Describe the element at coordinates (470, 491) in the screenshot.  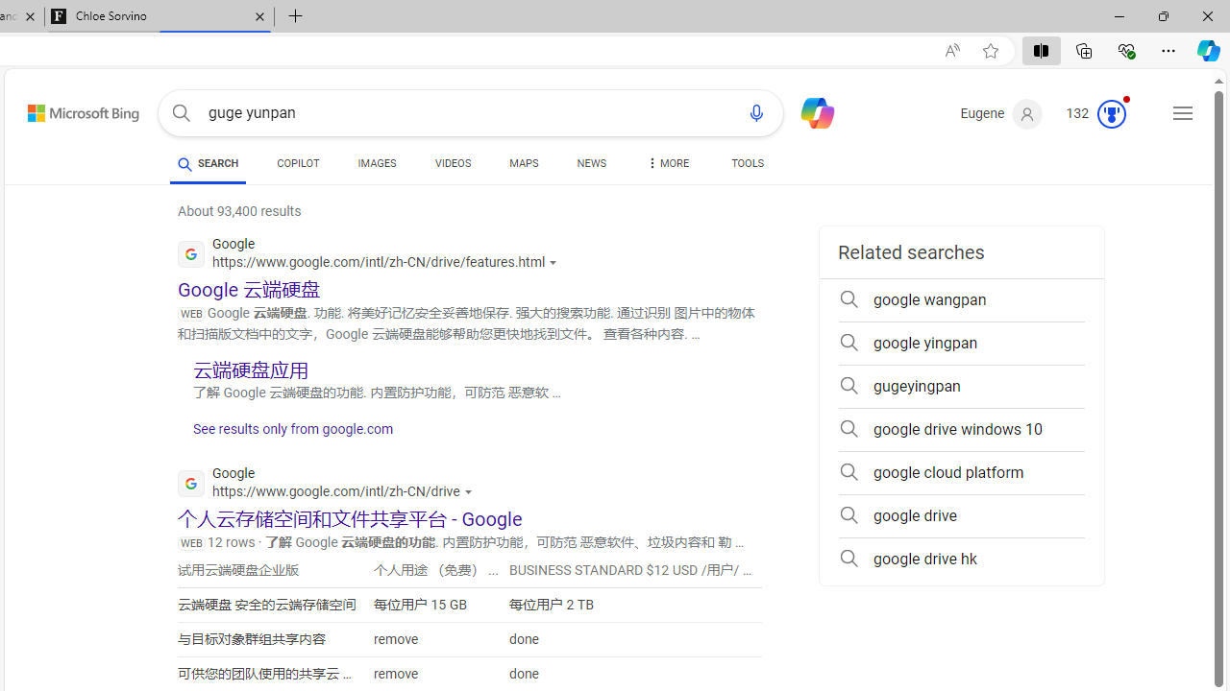
I see `Actions for this site` at that location.